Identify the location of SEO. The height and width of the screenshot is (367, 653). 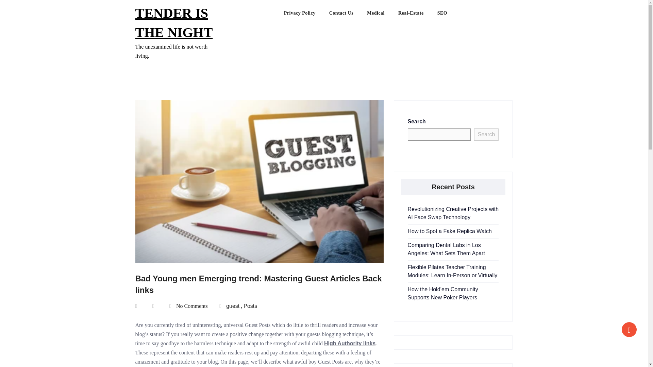
(449, 15).